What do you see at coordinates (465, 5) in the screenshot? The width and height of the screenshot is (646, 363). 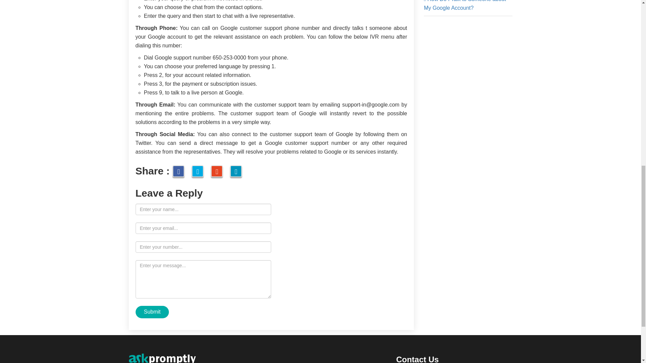 I see `How Do I Talk to Someone about My Google Account?` at bounding box center [465, 5].